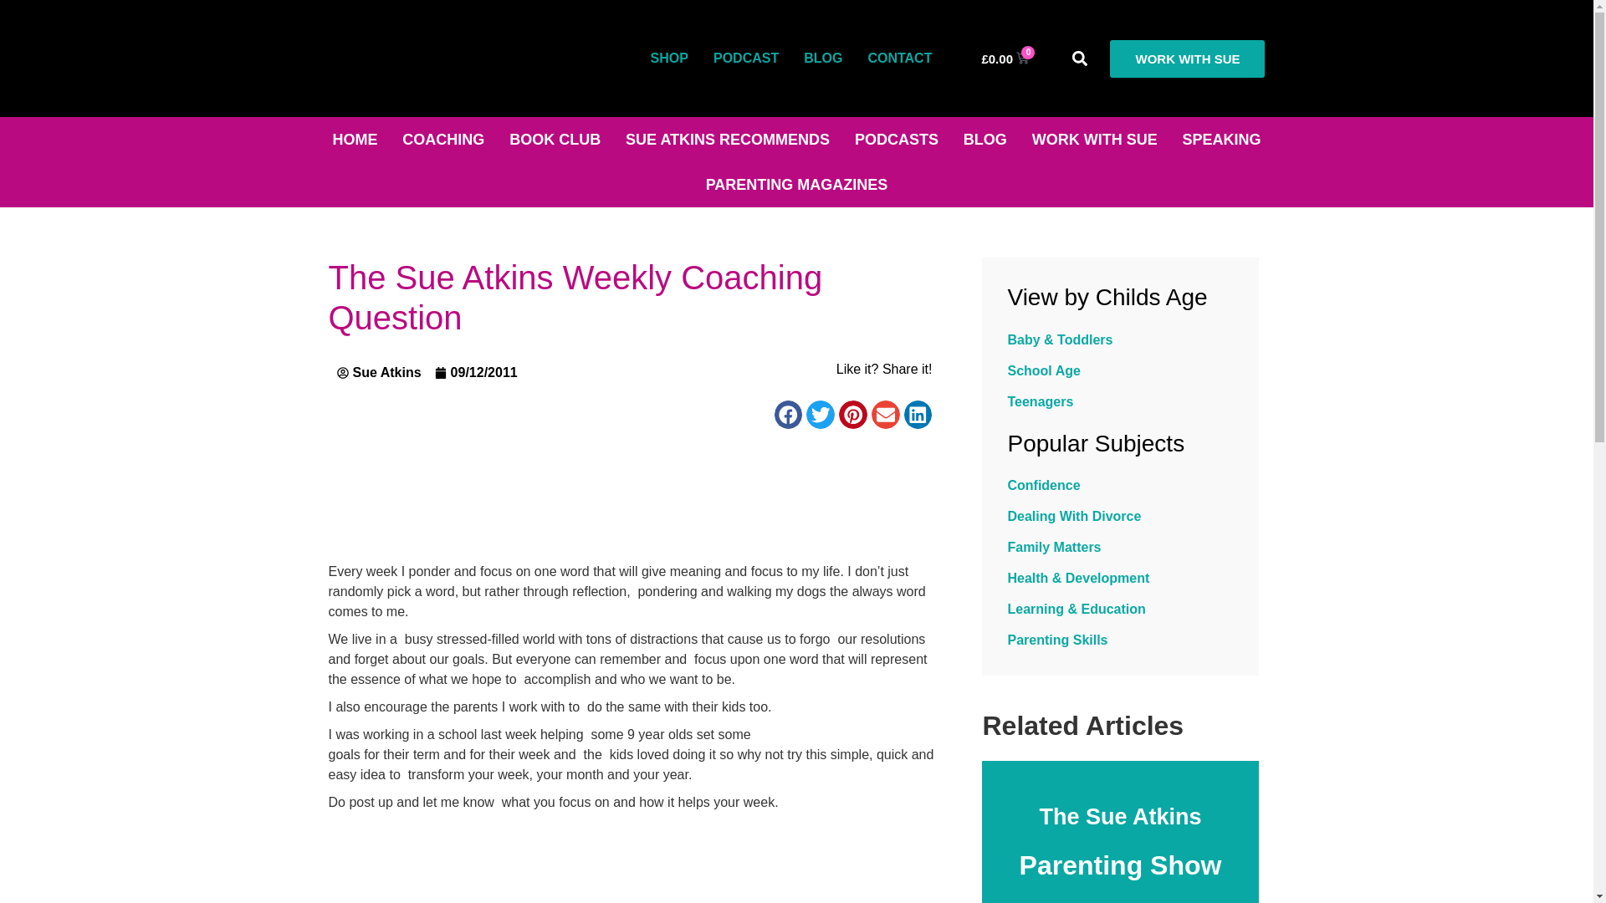  I want to click on WORK WITH SUE, so click(1187, 59).